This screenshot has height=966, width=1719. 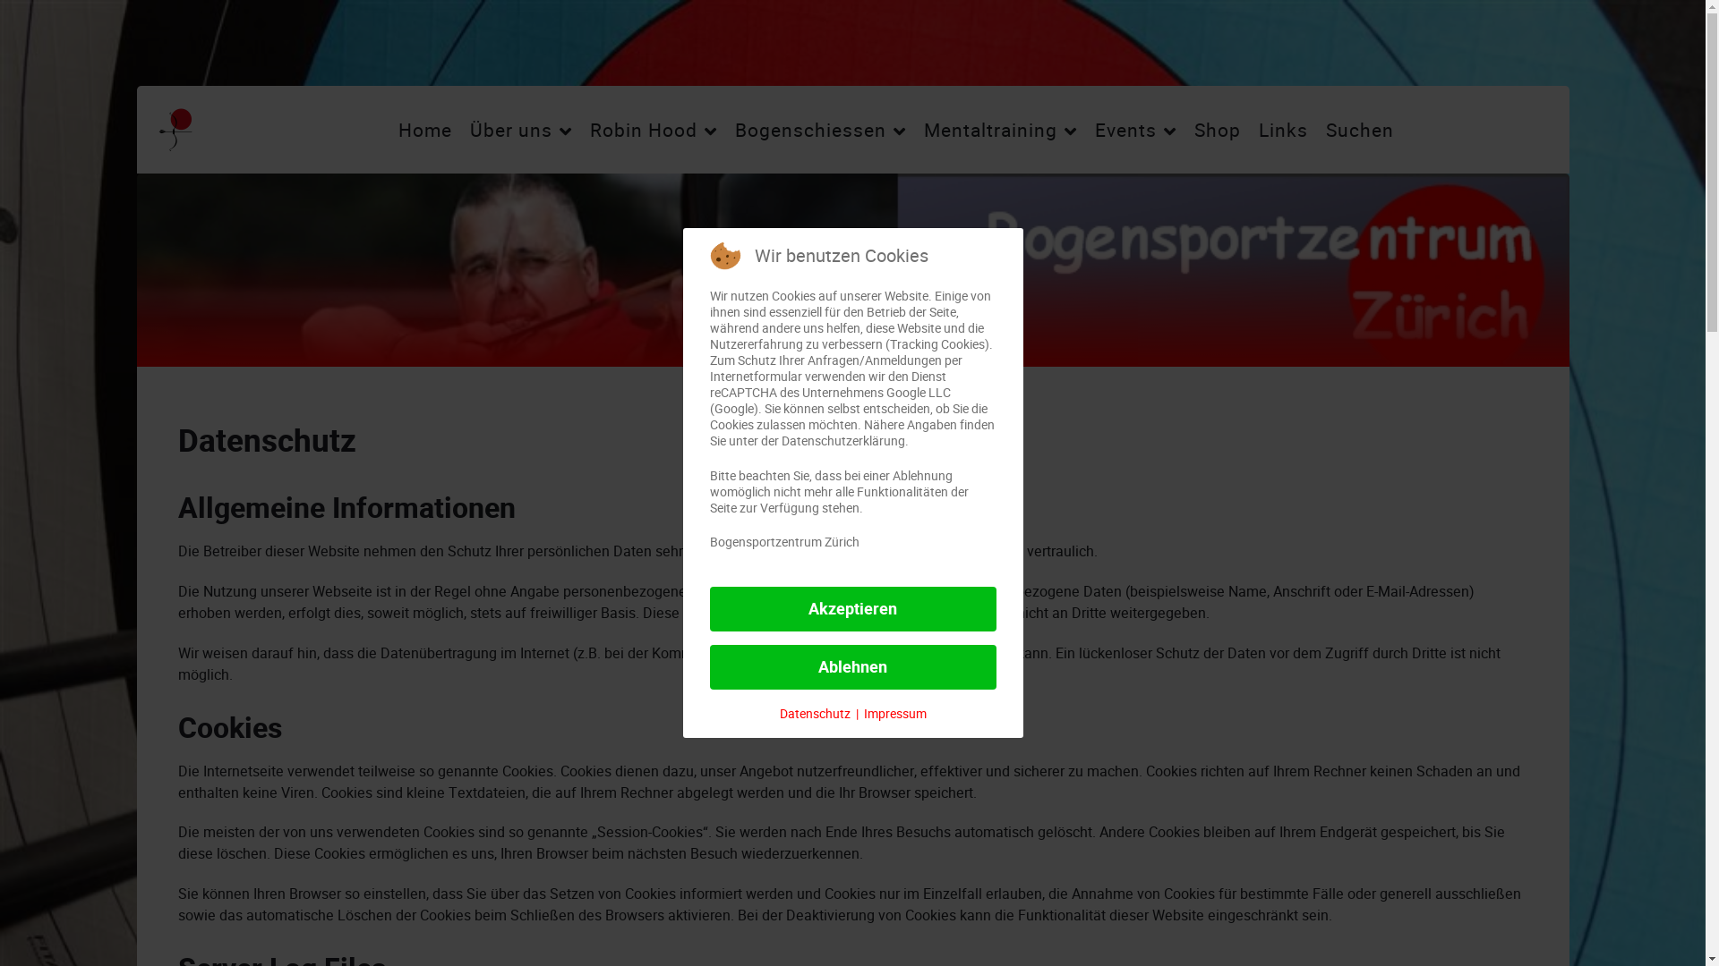 What do you see at coordinates (1284, 130) in the screenshot?
I see `Links` at bounding box center [1284, 130].